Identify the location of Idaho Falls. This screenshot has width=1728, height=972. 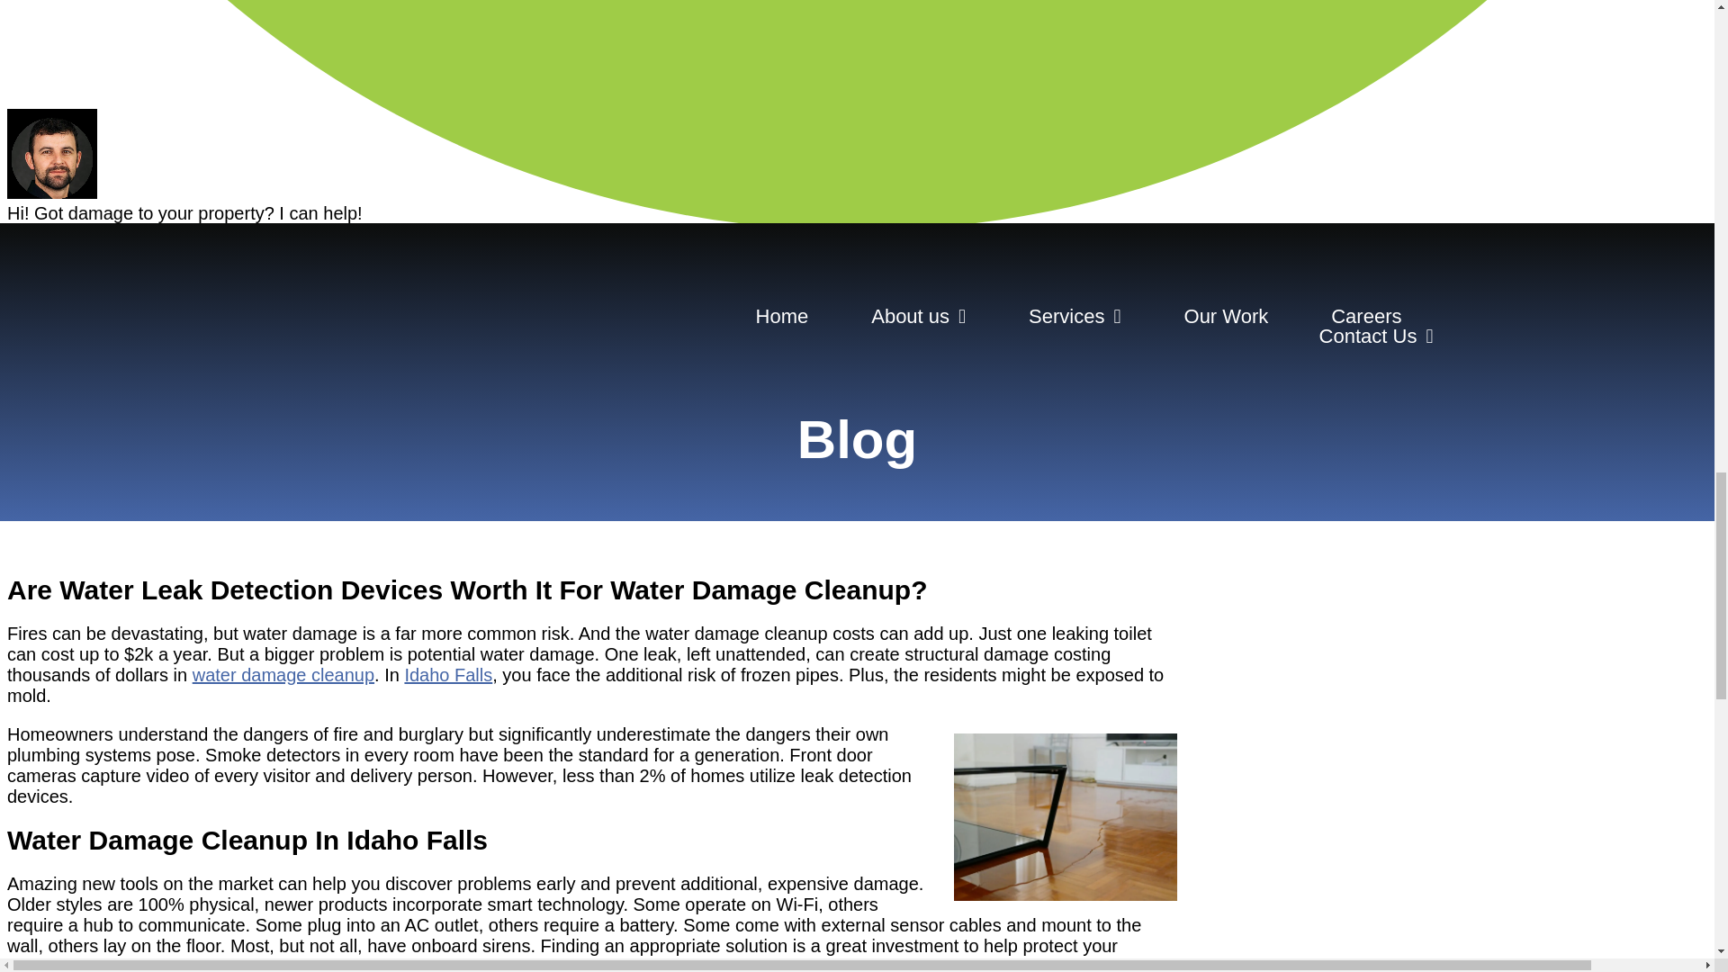
(448, 675).